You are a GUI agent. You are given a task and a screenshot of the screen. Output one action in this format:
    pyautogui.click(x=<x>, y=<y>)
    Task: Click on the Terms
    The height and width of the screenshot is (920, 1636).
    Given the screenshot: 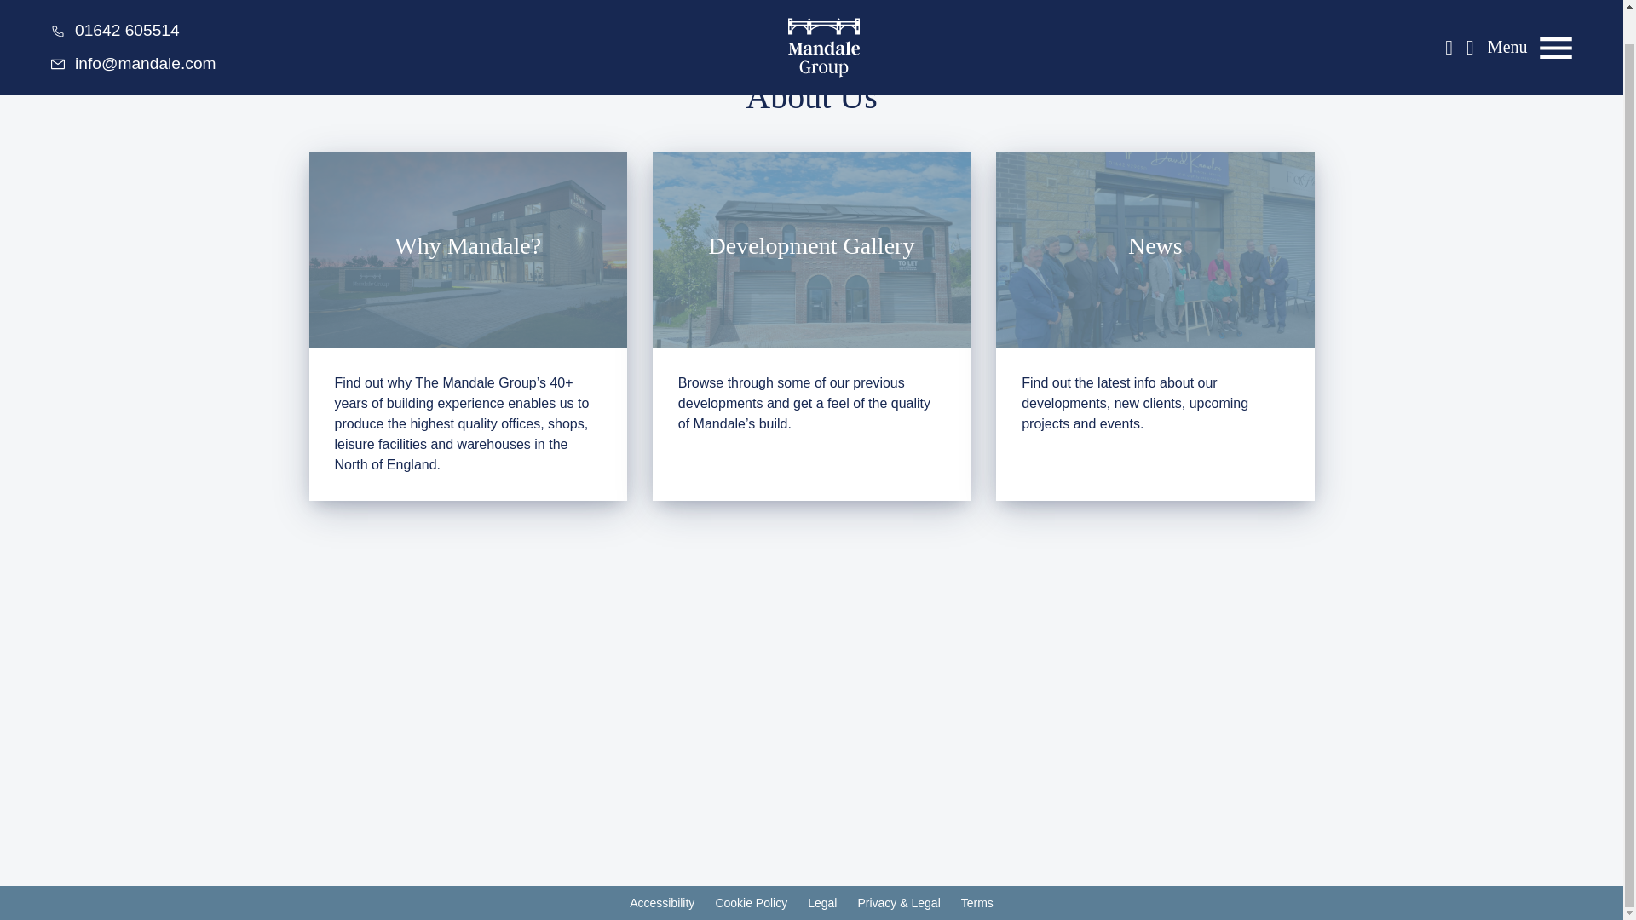 What is the action you would take?
    pyautogui.click(x=976, y=903)
    